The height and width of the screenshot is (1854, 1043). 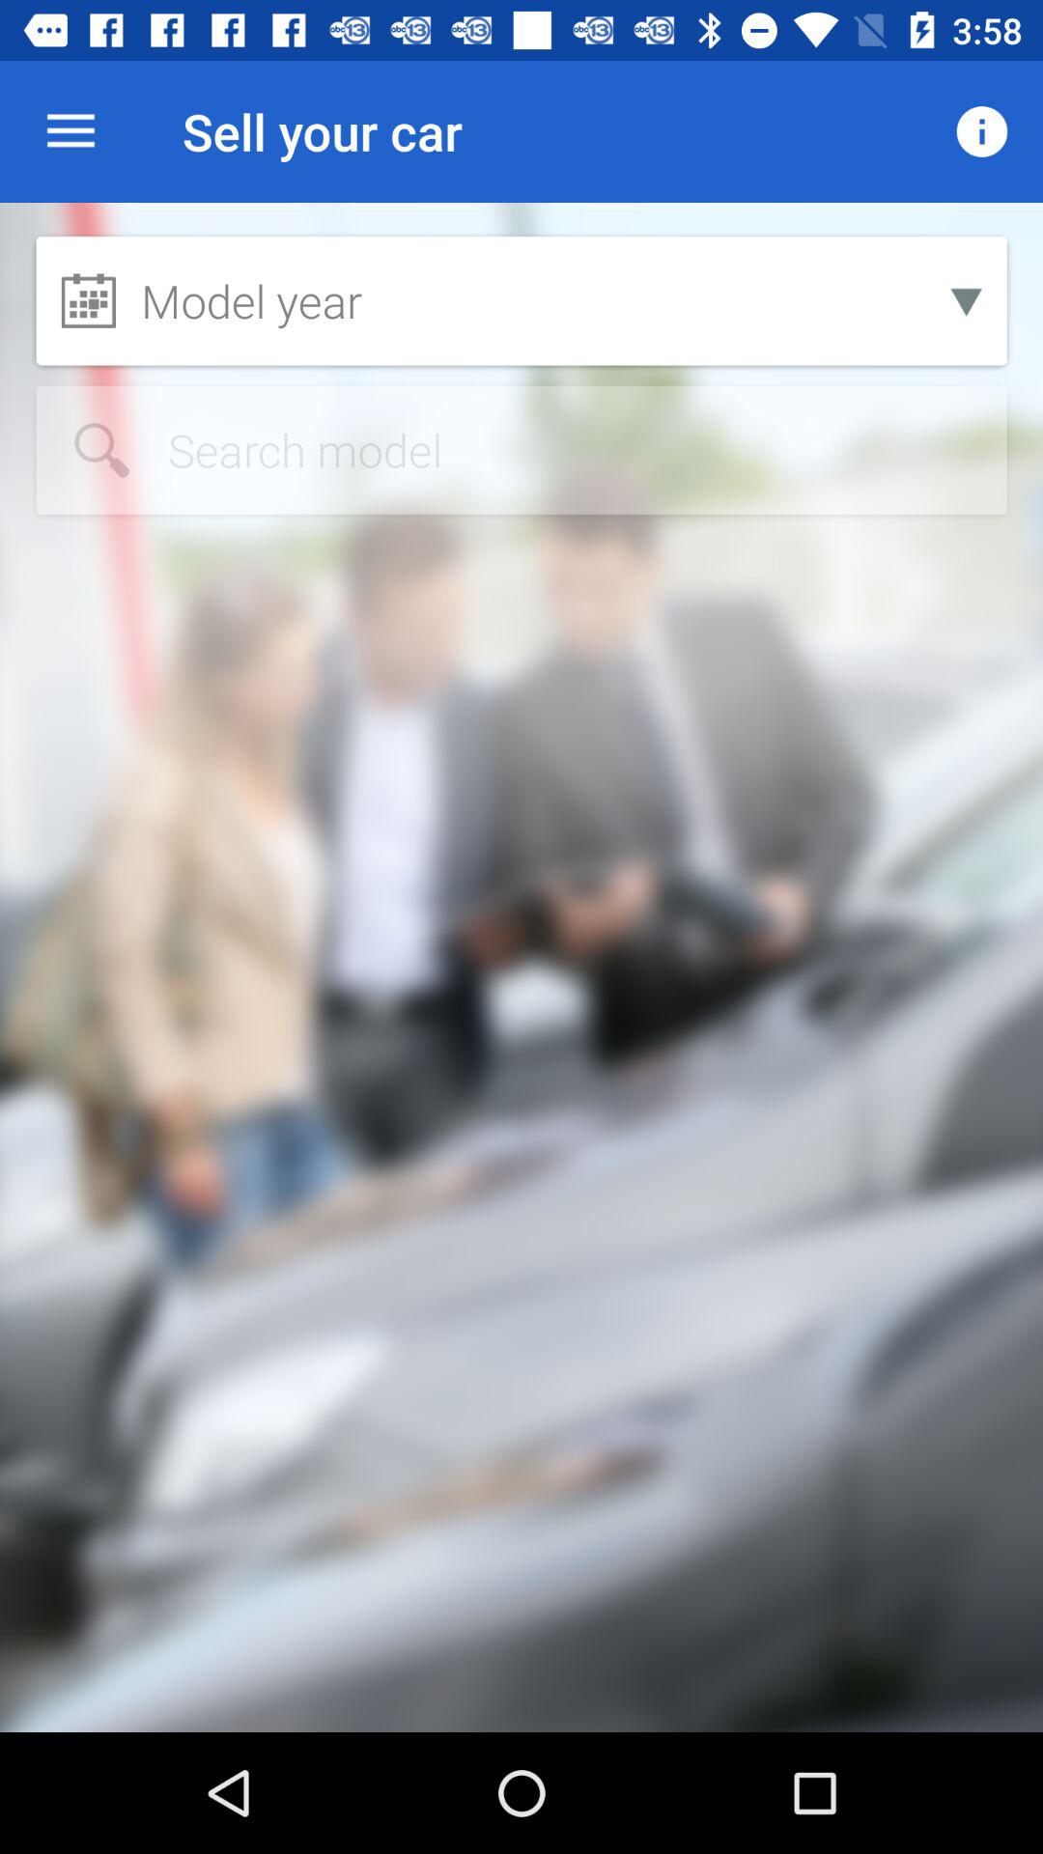 I want to click on go back, so click(x=521, y=450).